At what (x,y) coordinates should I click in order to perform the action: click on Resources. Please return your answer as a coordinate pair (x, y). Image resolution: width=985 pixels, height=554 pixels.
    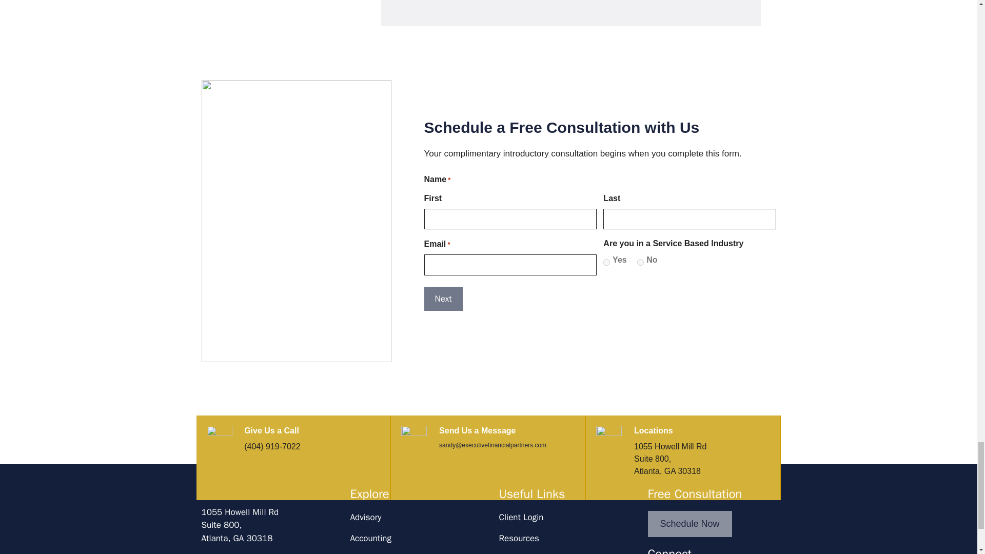
    Looking at the image, I should click on (518, 538).